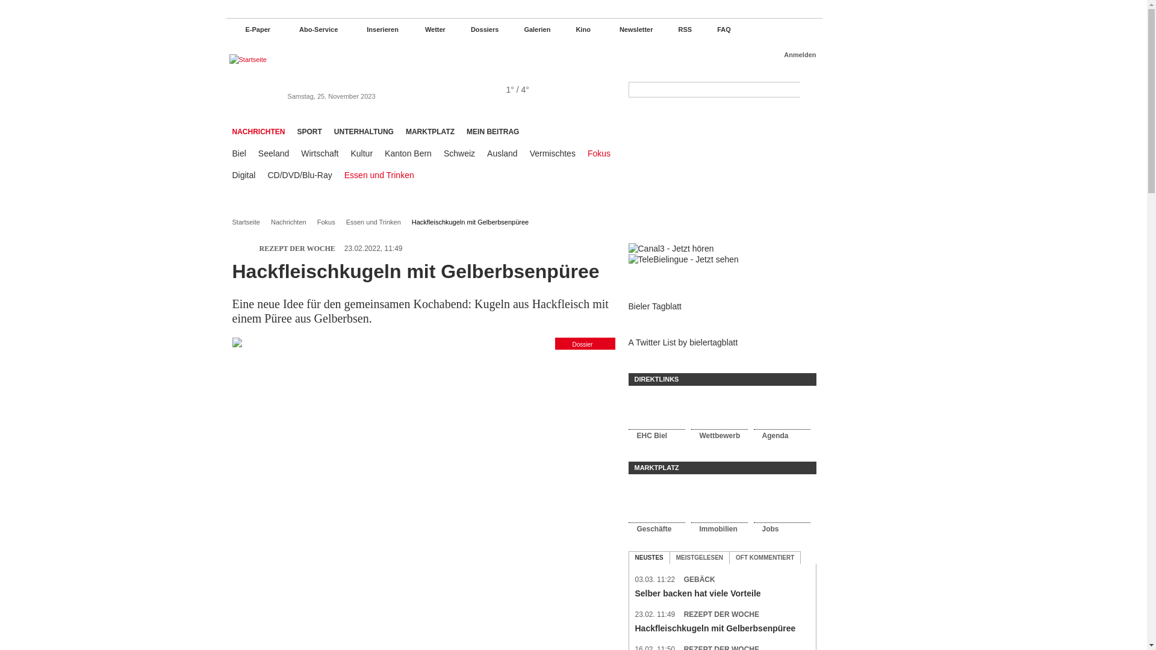 The image size is (1156, 650). I want to click on Kanton Bern, so click(408, 153).